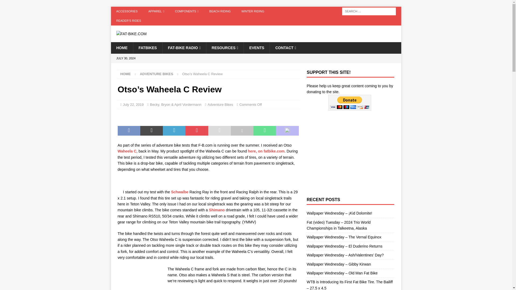 The image size is (516, 290). What do you see at coordinates (129, 130) in the screenshot?
I see `Share on Facebook` at bounding box center [129, 130].